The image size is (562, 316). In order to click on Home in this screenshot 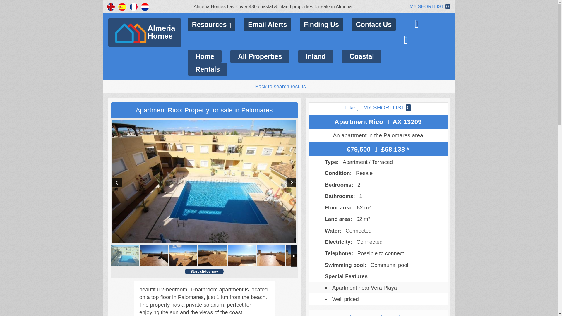, I will do `click(204, 56)`.